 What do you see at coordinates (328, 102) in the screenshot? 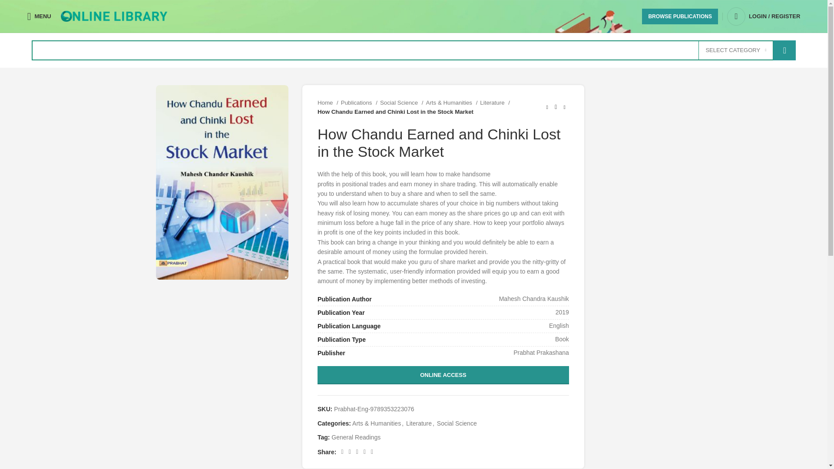
I see `Home` at bounding box center [328, 102].